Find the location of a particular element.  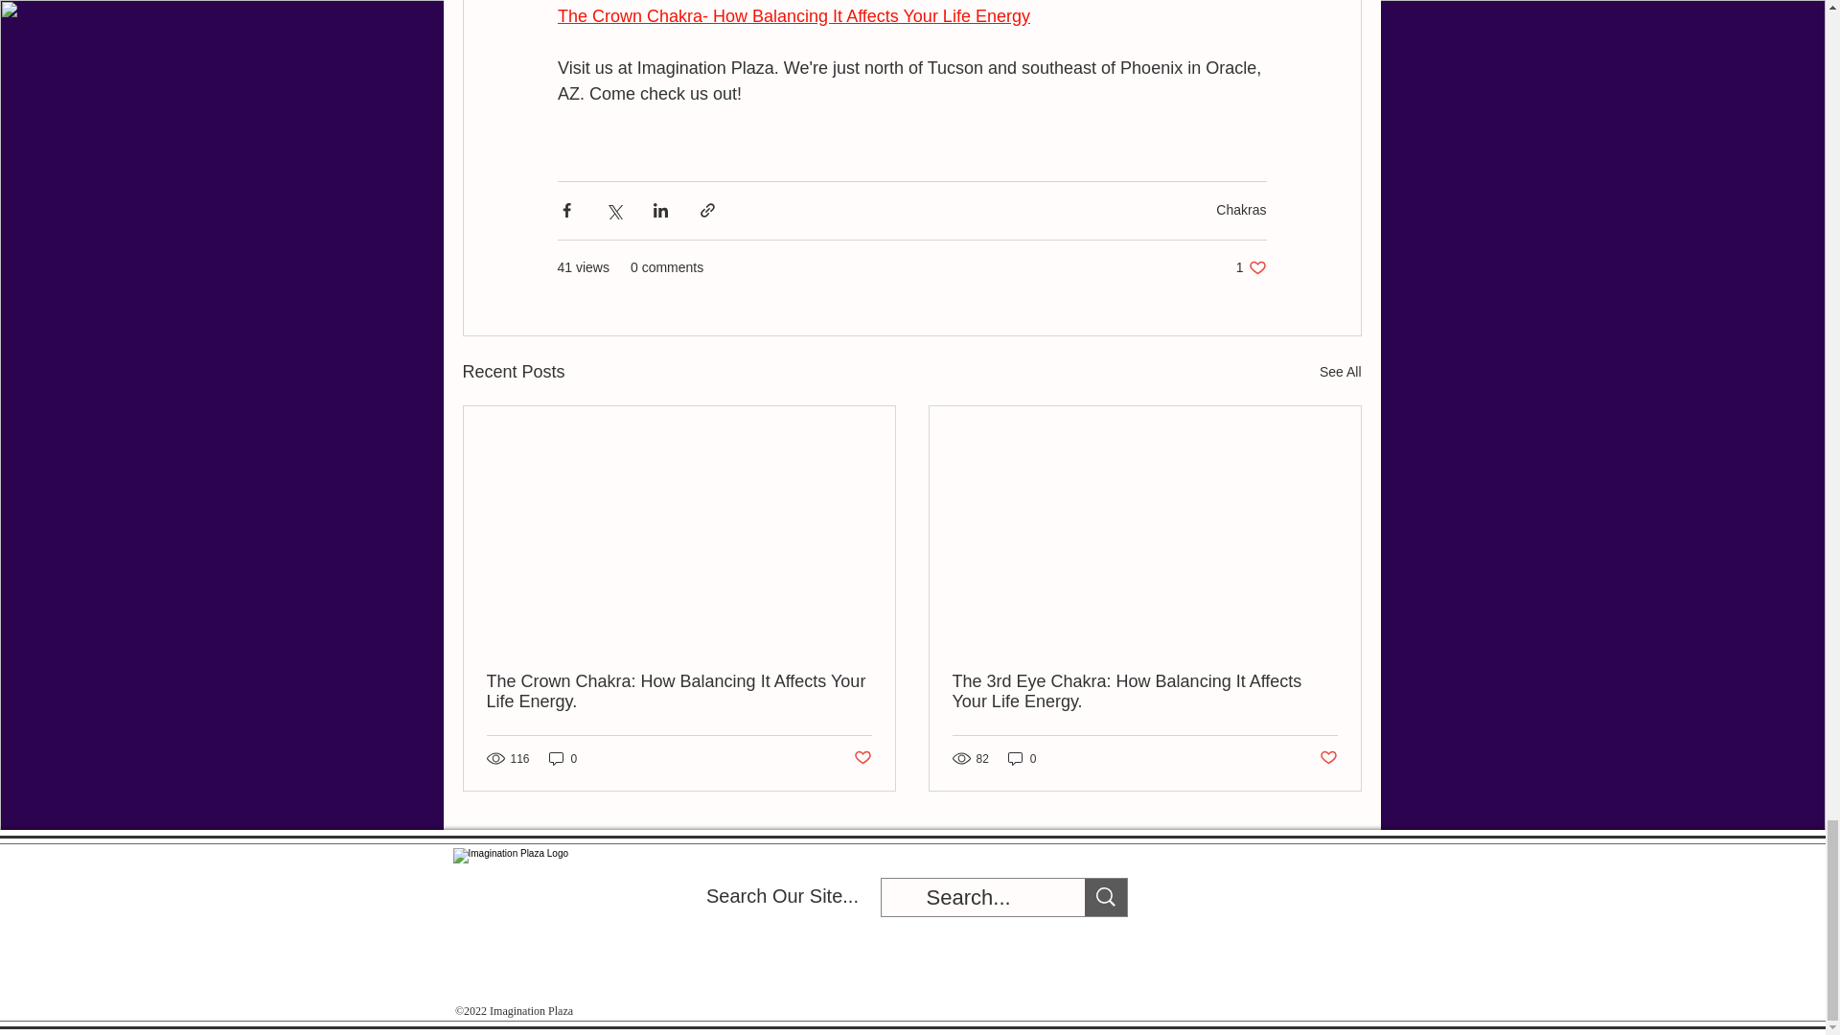

The Crown Chakra- How Balancing It Affects Your Life Energy is located at coordinates (679, 692).